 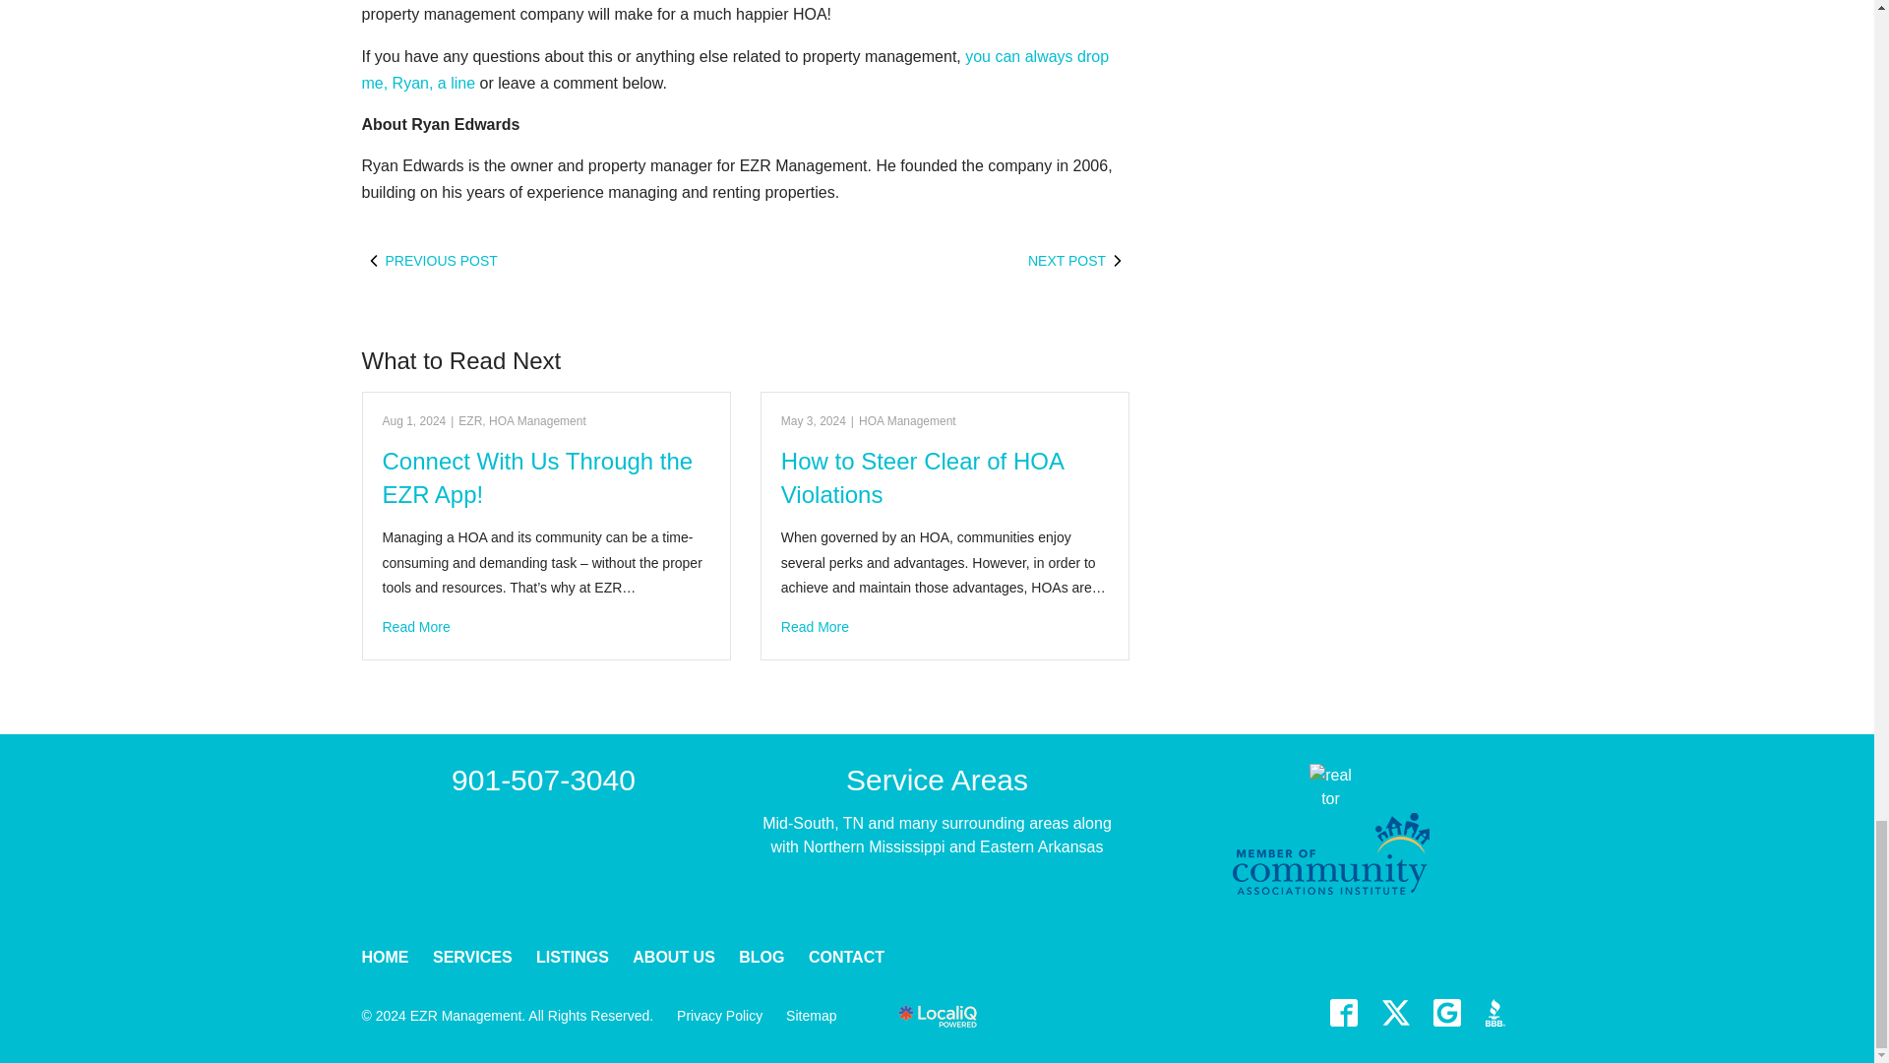 What do you see at coordinates (545, 628) in the screenshot?
I see `Connect With Us Through the EZR App!` at bounding box center [545, 628].